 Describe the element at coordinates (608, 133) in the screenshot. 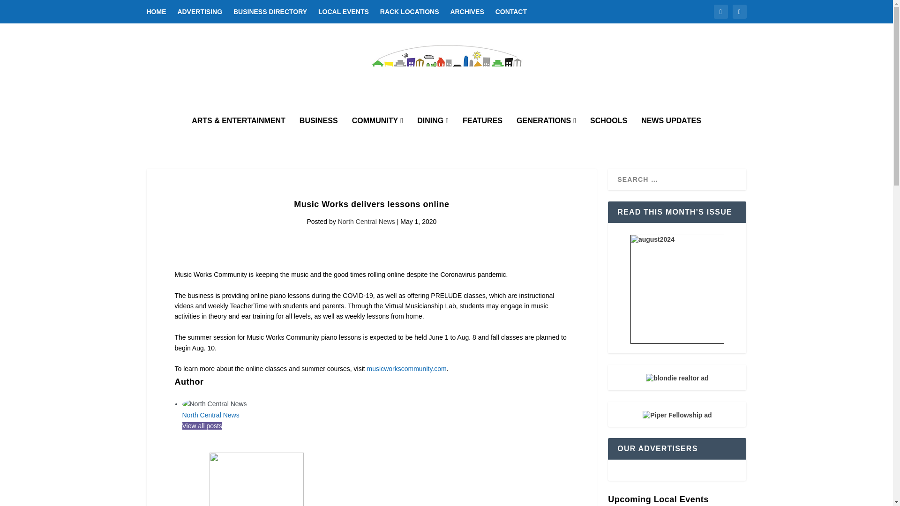

I see `SCHOOLS` at that location.